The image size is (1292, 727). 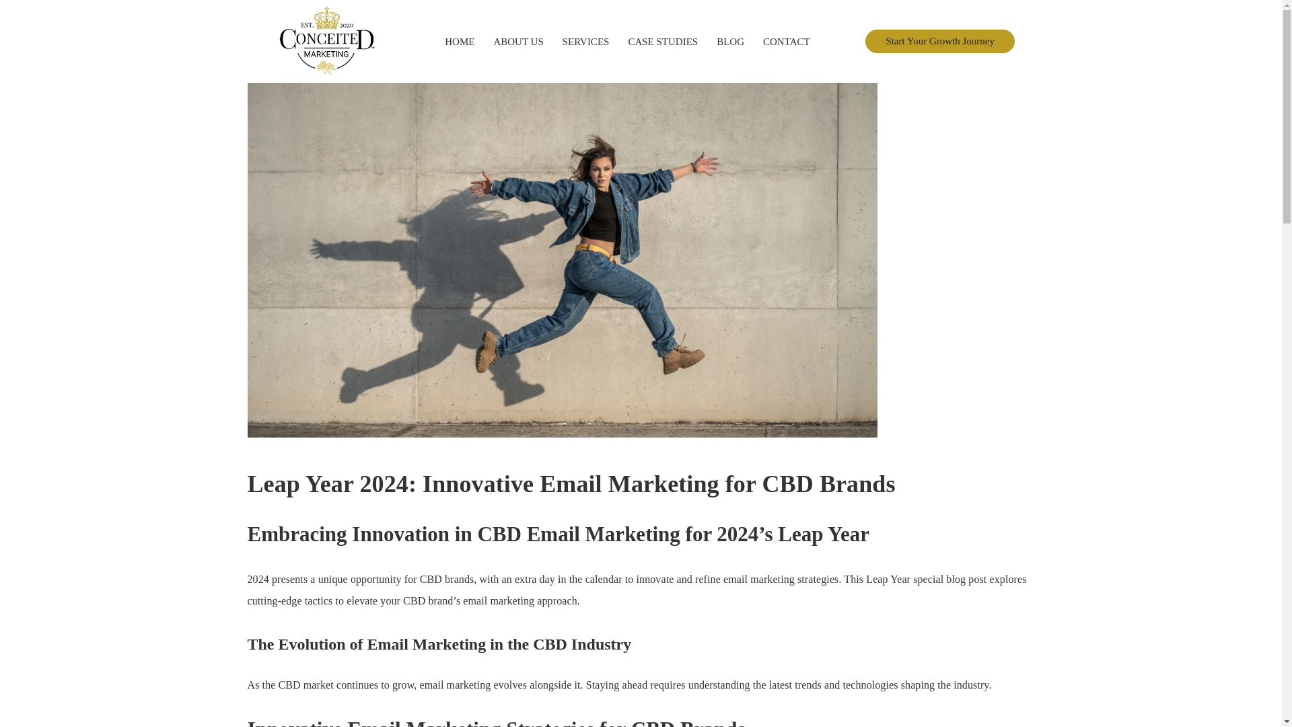 What do you see at coordinates (662, 42) in the screenshot?
I see `CASE STUDIES` at bounding box center [662, 42].